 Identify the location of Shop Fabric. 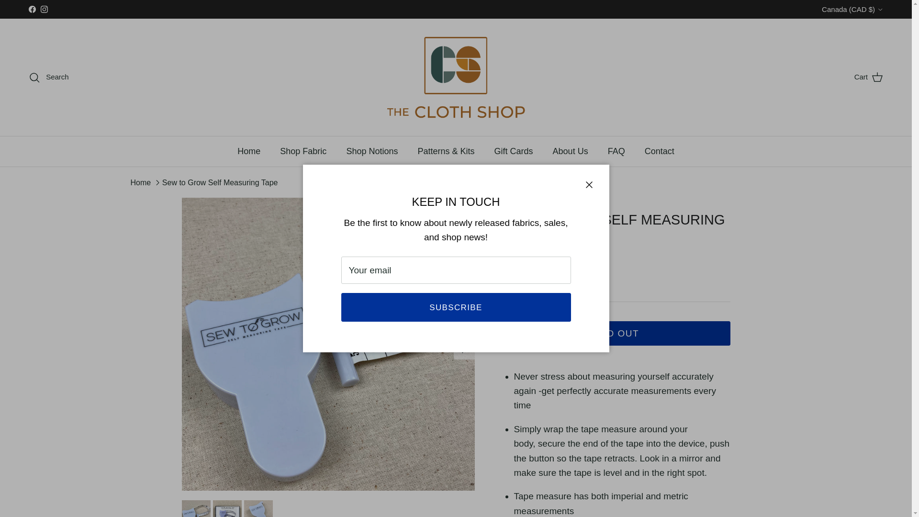
(303, 151).